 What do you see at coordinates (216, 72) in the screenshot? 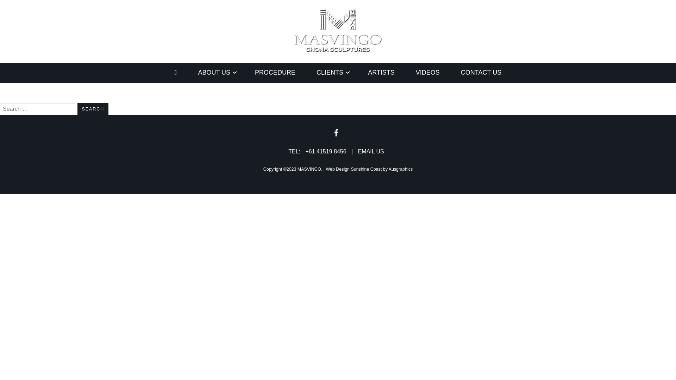
I see `ABOUT US` at bounding box center [216, 72].